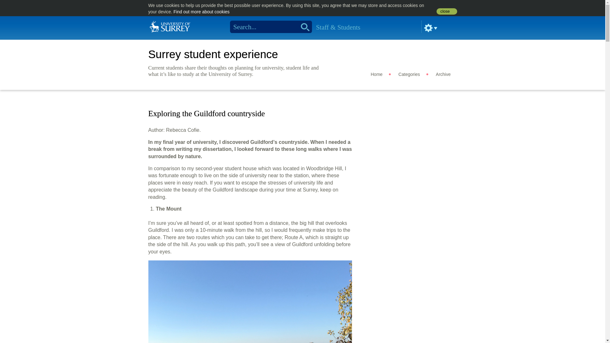 This screenshot has width=610, height=343. What do you see at coordinates (170, 26) in the screenshot?
I see `Home` at bounding box center [170, 26].